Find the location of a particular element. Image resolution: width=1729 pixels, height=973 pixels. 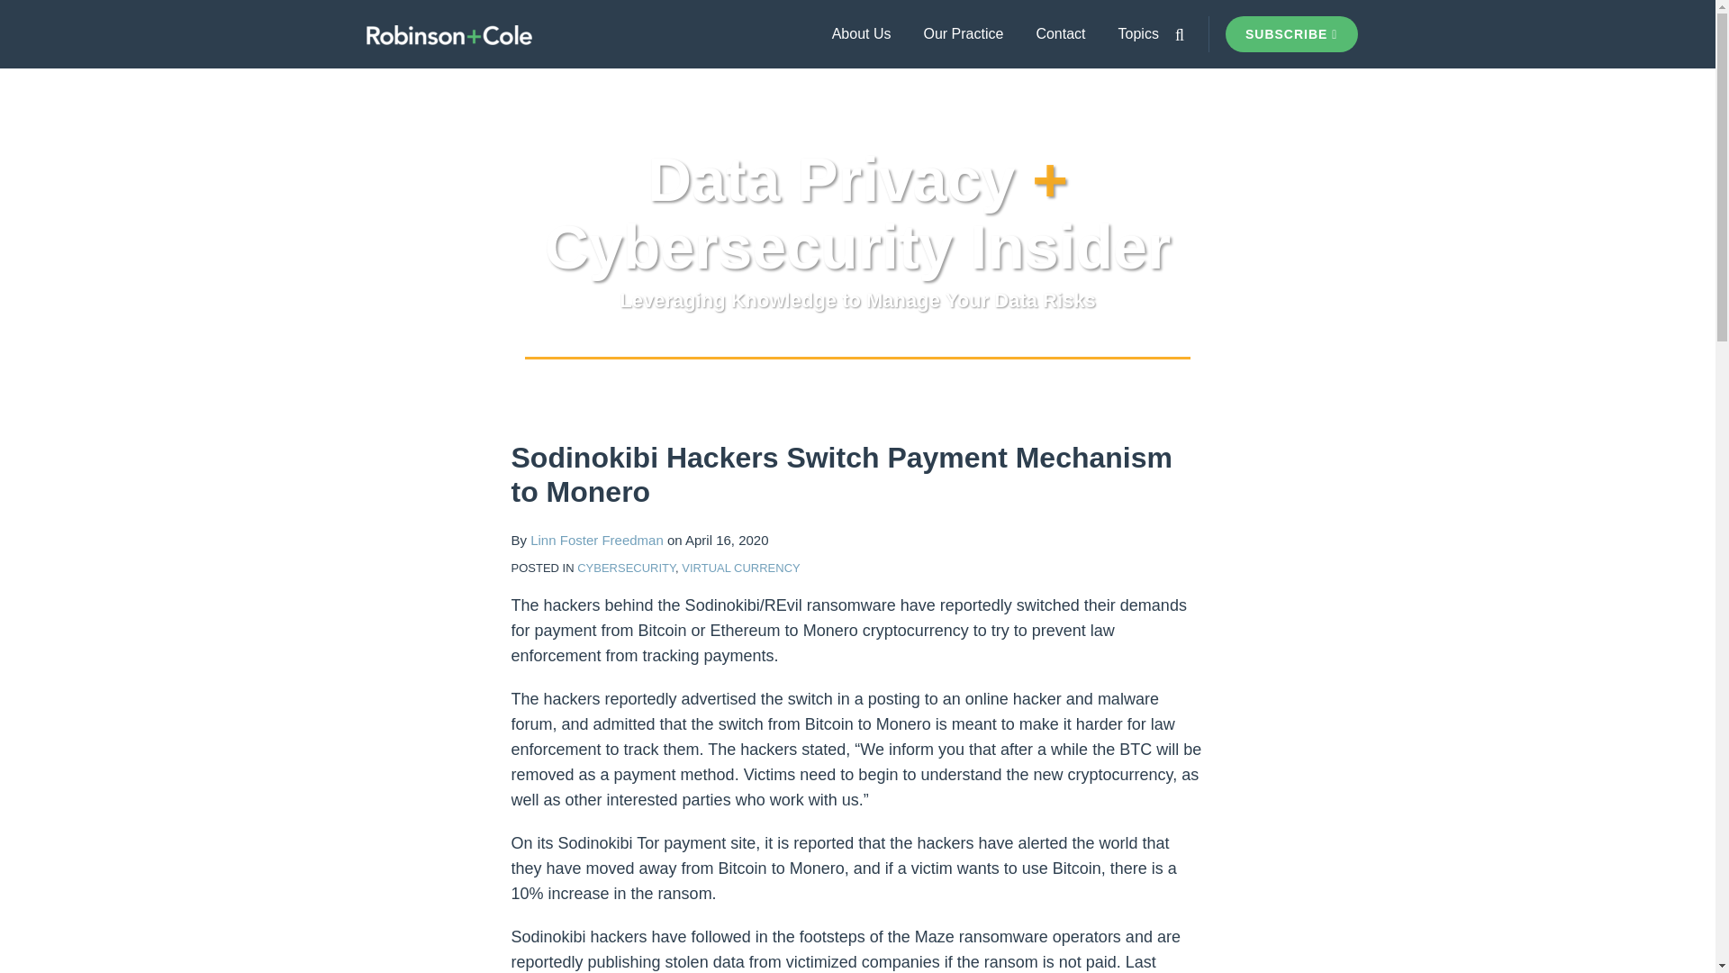

About Us is located at coordinates (861, 33).